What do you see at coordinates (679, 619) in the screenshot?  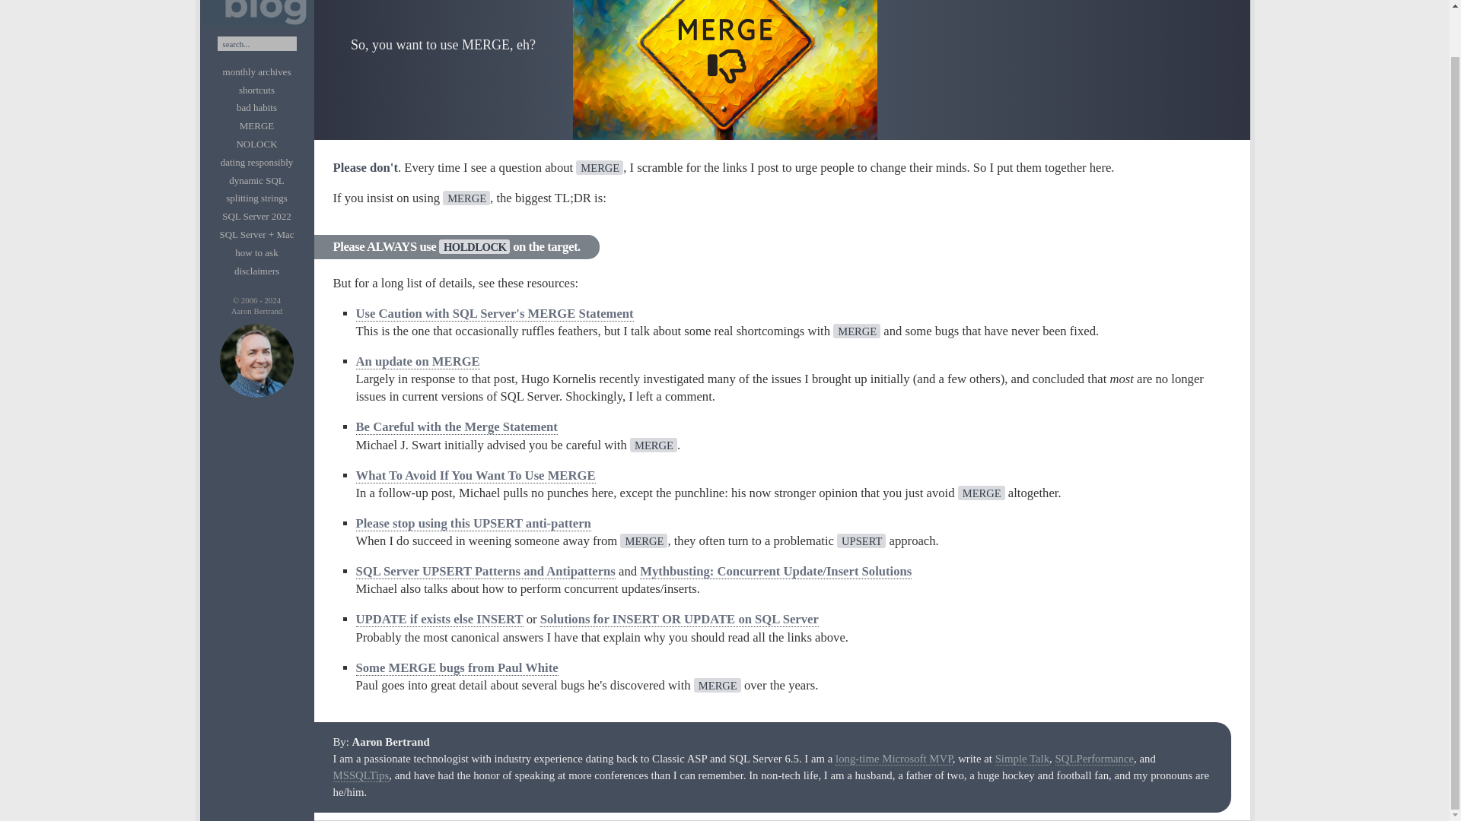 I see `Solutions for INSERT OR UPDATE on SQL Server` at bounding box center [679, 619].